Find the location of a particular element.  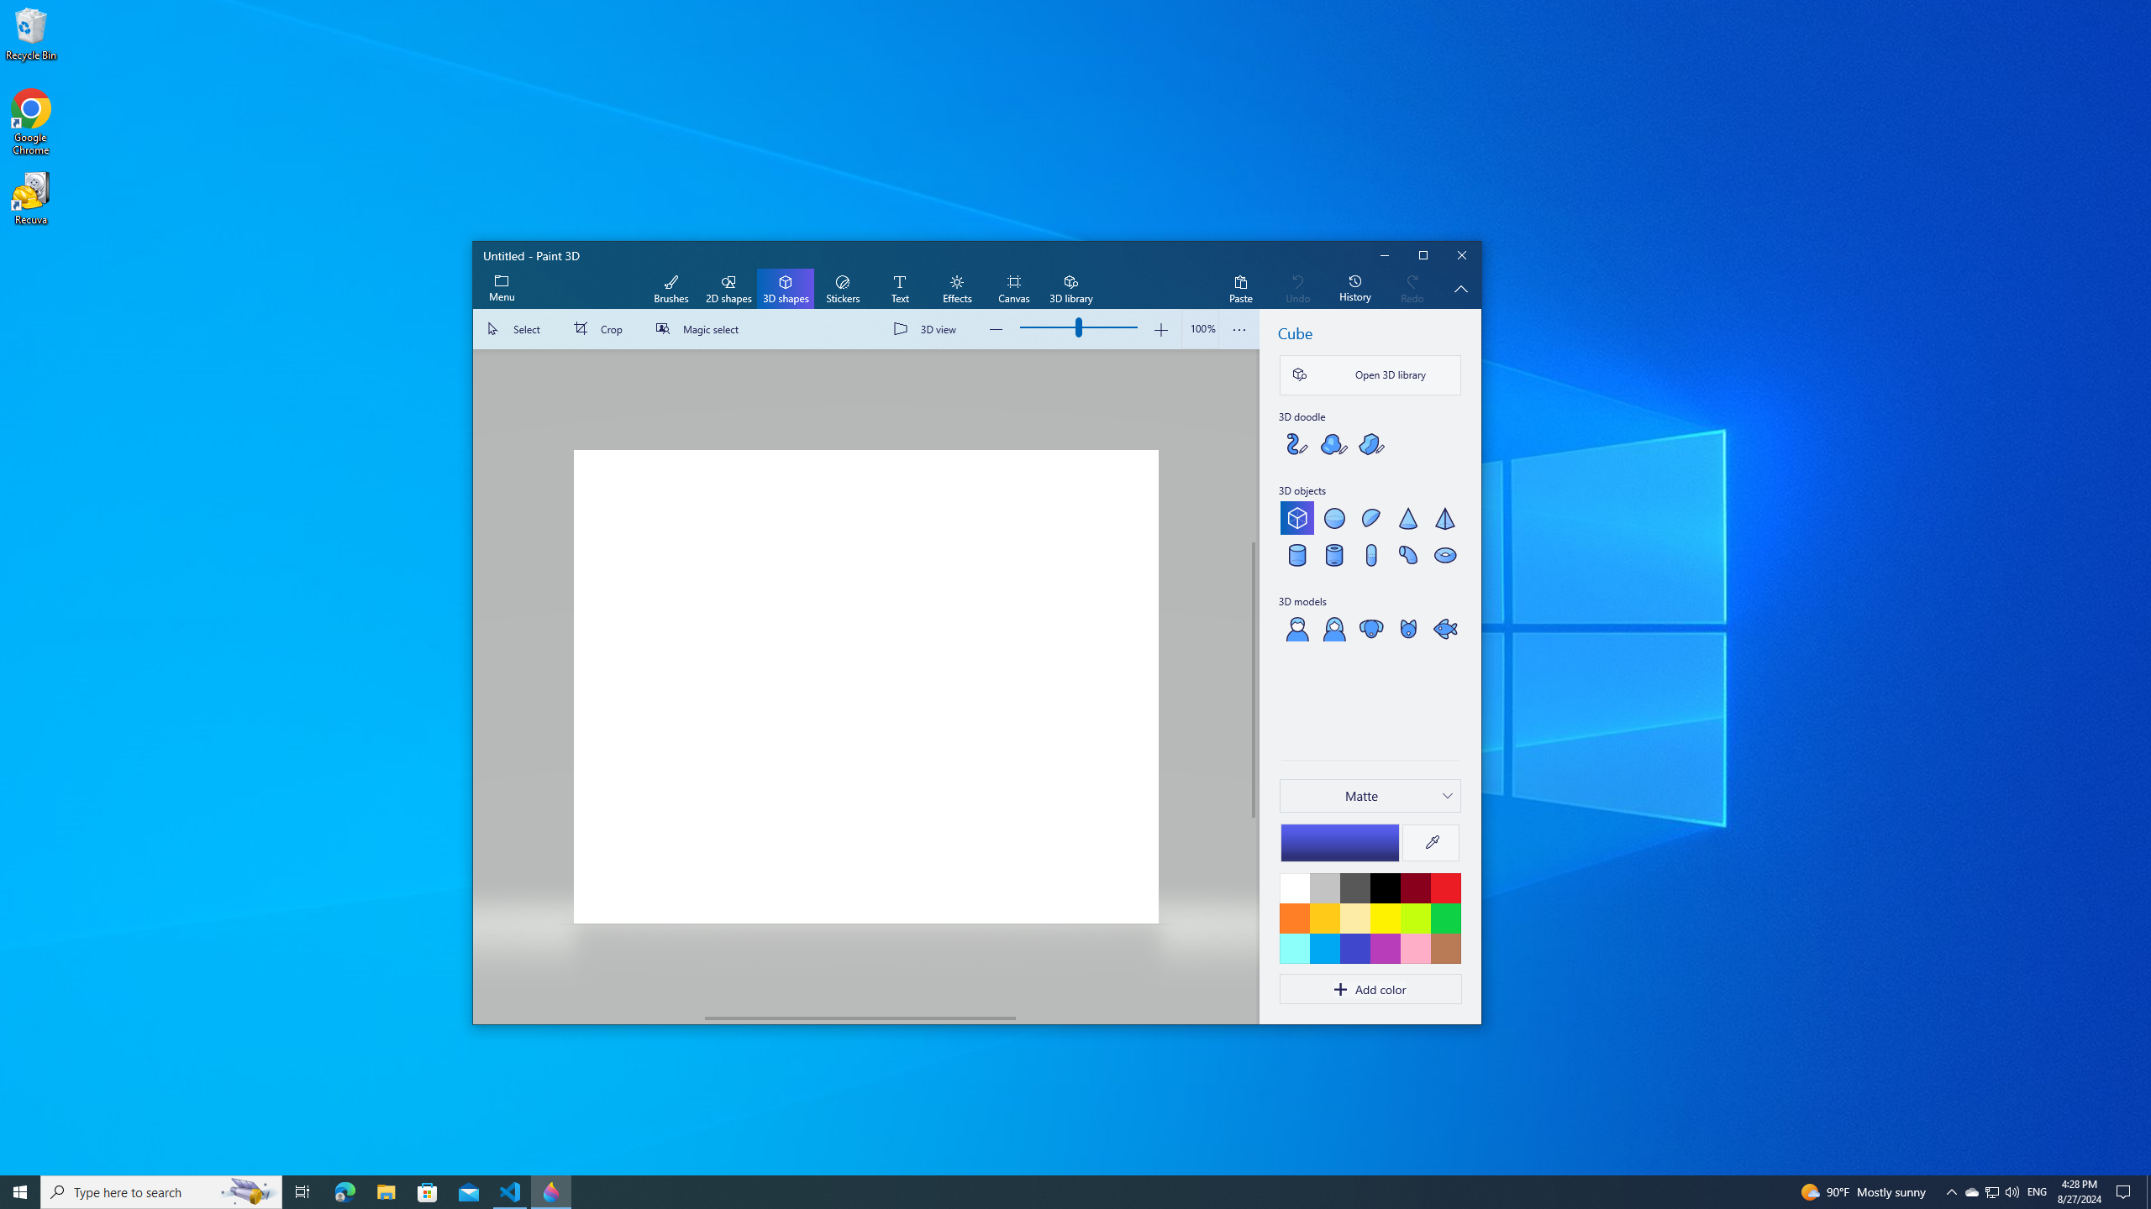

Gold is located at coordinates (1324, 918).